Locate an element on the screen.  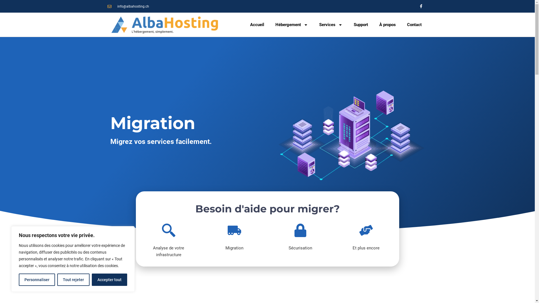
Support is located at coordinates (361, 25).